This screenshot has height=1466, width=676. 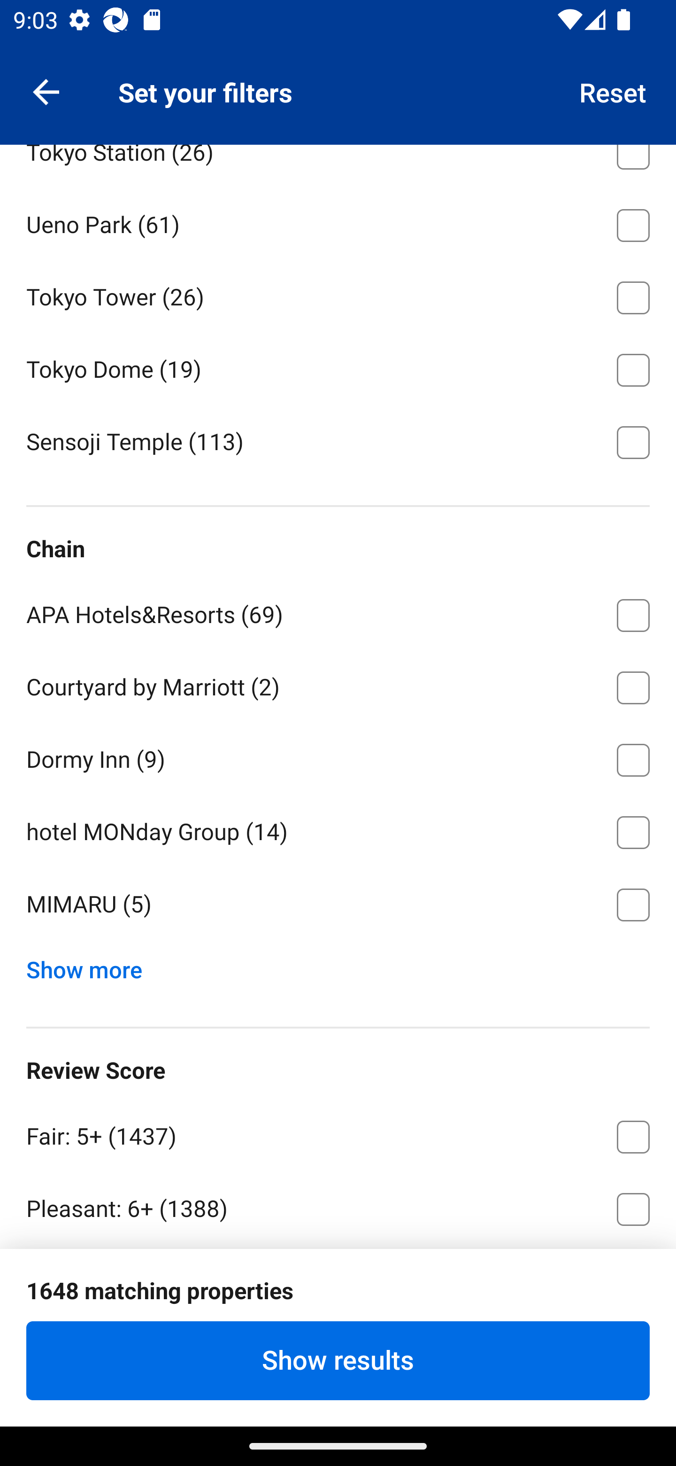 I want to click on Pleasant: 6+ ⁦(1388), so click(x=338, y=1206).